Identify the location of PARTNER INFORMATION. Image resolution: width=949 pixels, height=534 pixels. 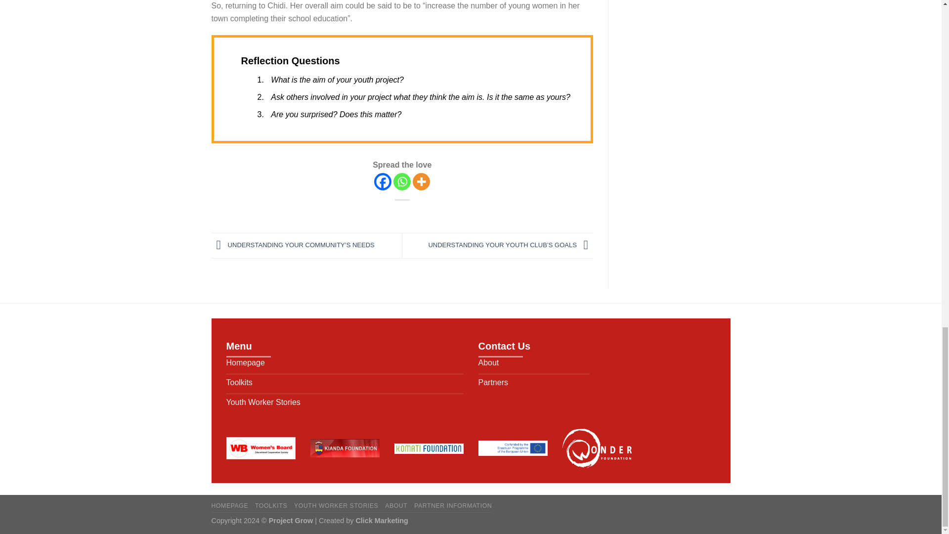
(453, 506).